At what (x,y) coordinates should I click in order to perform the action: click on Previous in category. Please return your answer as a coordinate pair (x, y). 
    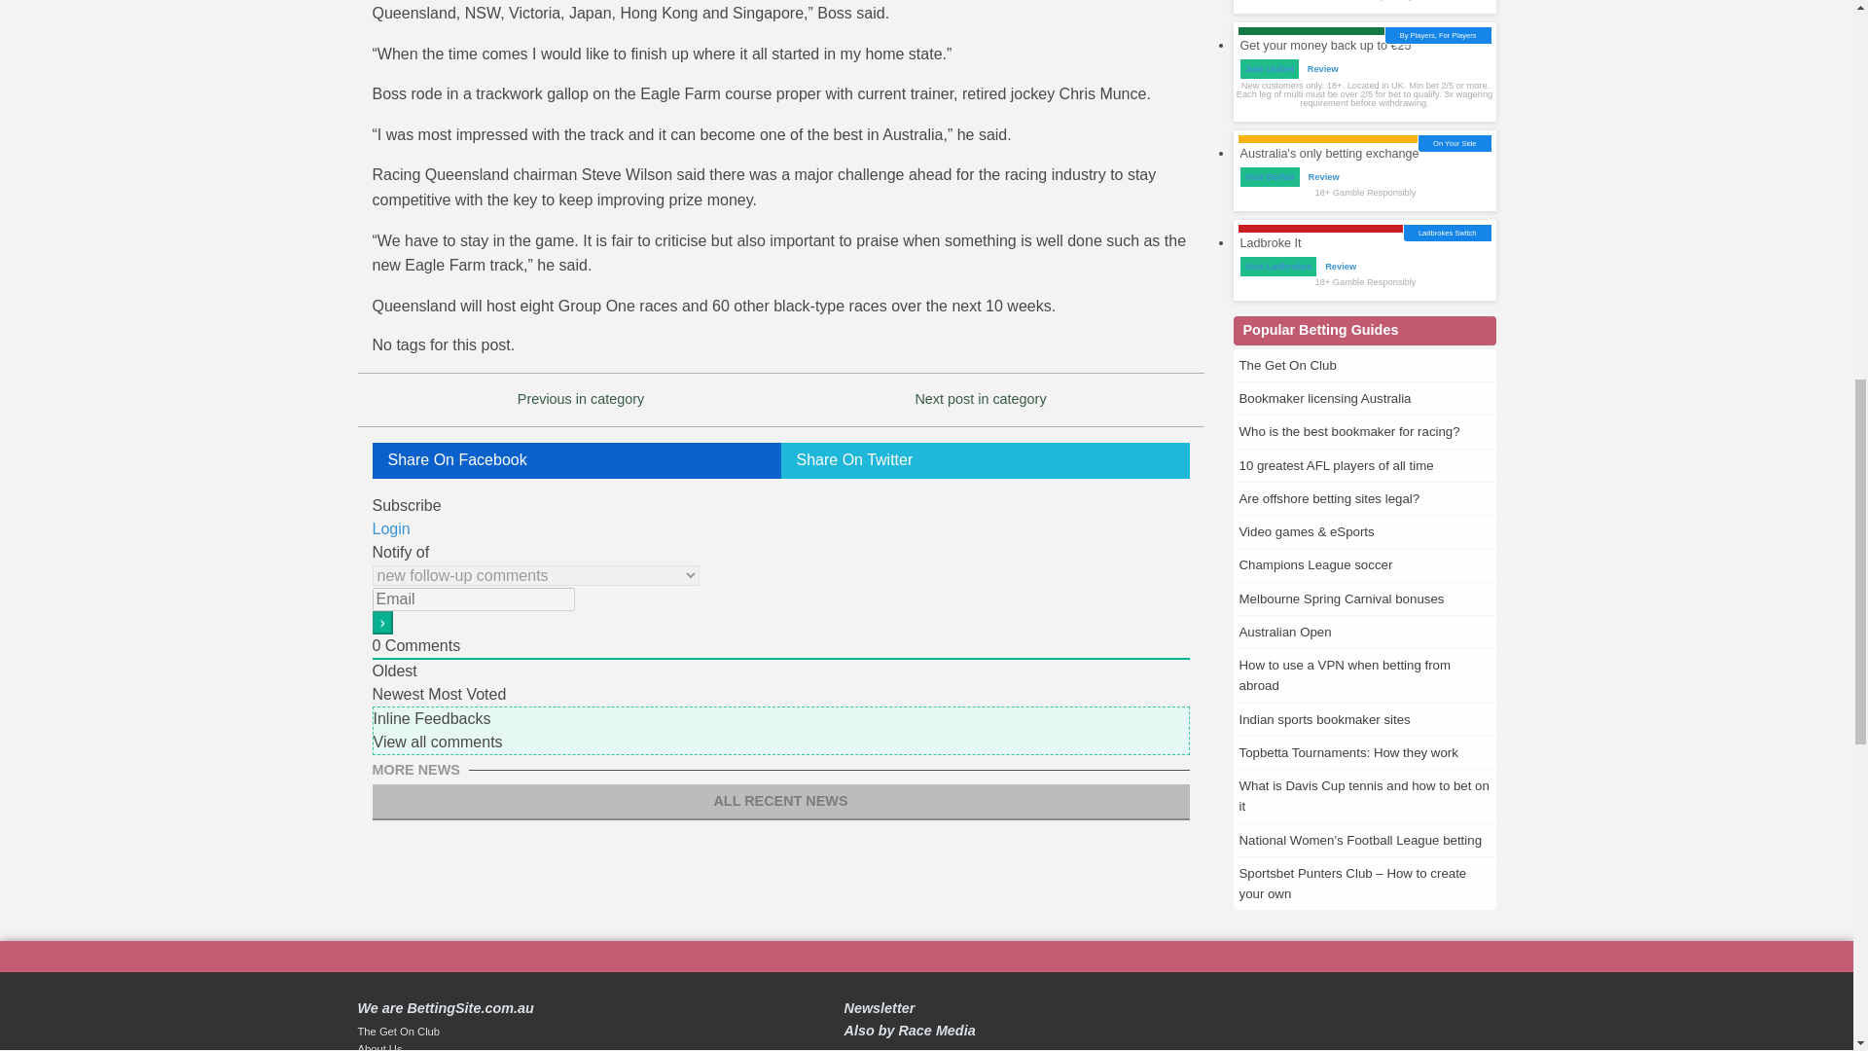
    Looking at the image, I should click on (580, 398).